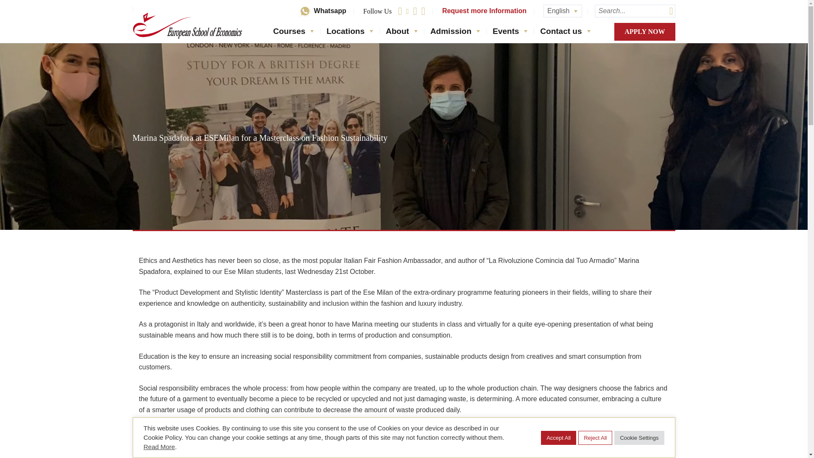 This screenshot has height=458, width=814. Describe the element at coordinates (484, 11) in the screenshot. I see `Request more Information` at that location.